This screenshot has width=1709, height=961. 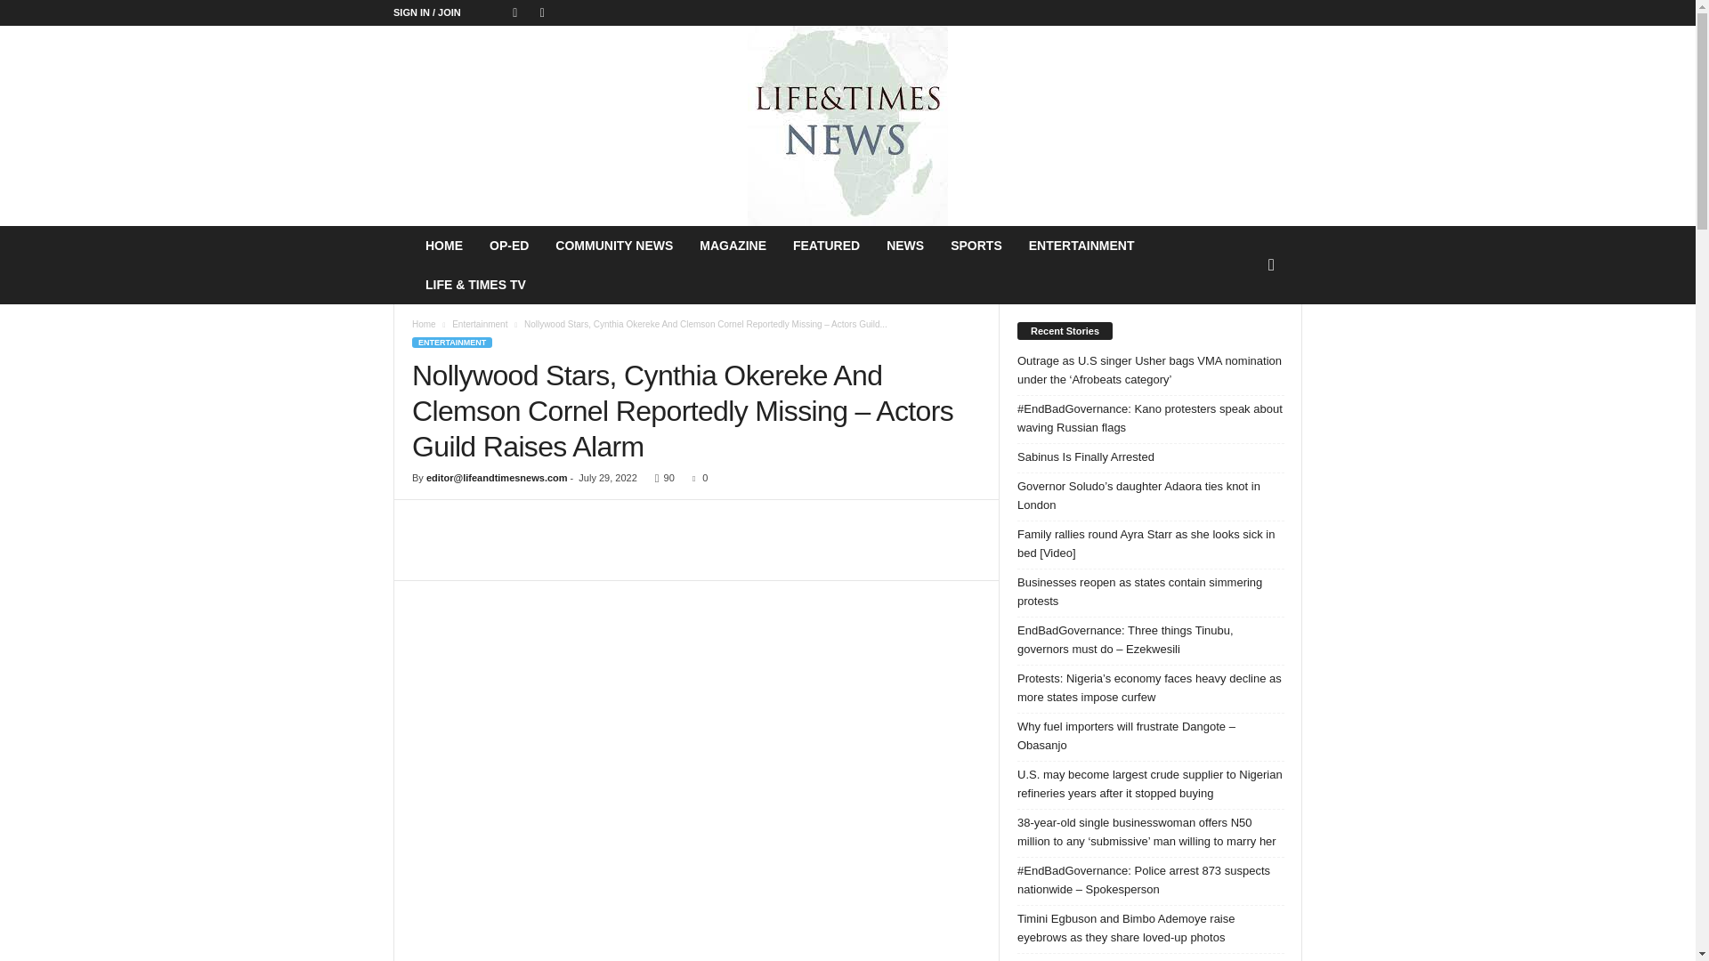 What do you see at coordinates (976, 246) in the screenshot?
I see `SPORTS` at bounding box center [976, 246].